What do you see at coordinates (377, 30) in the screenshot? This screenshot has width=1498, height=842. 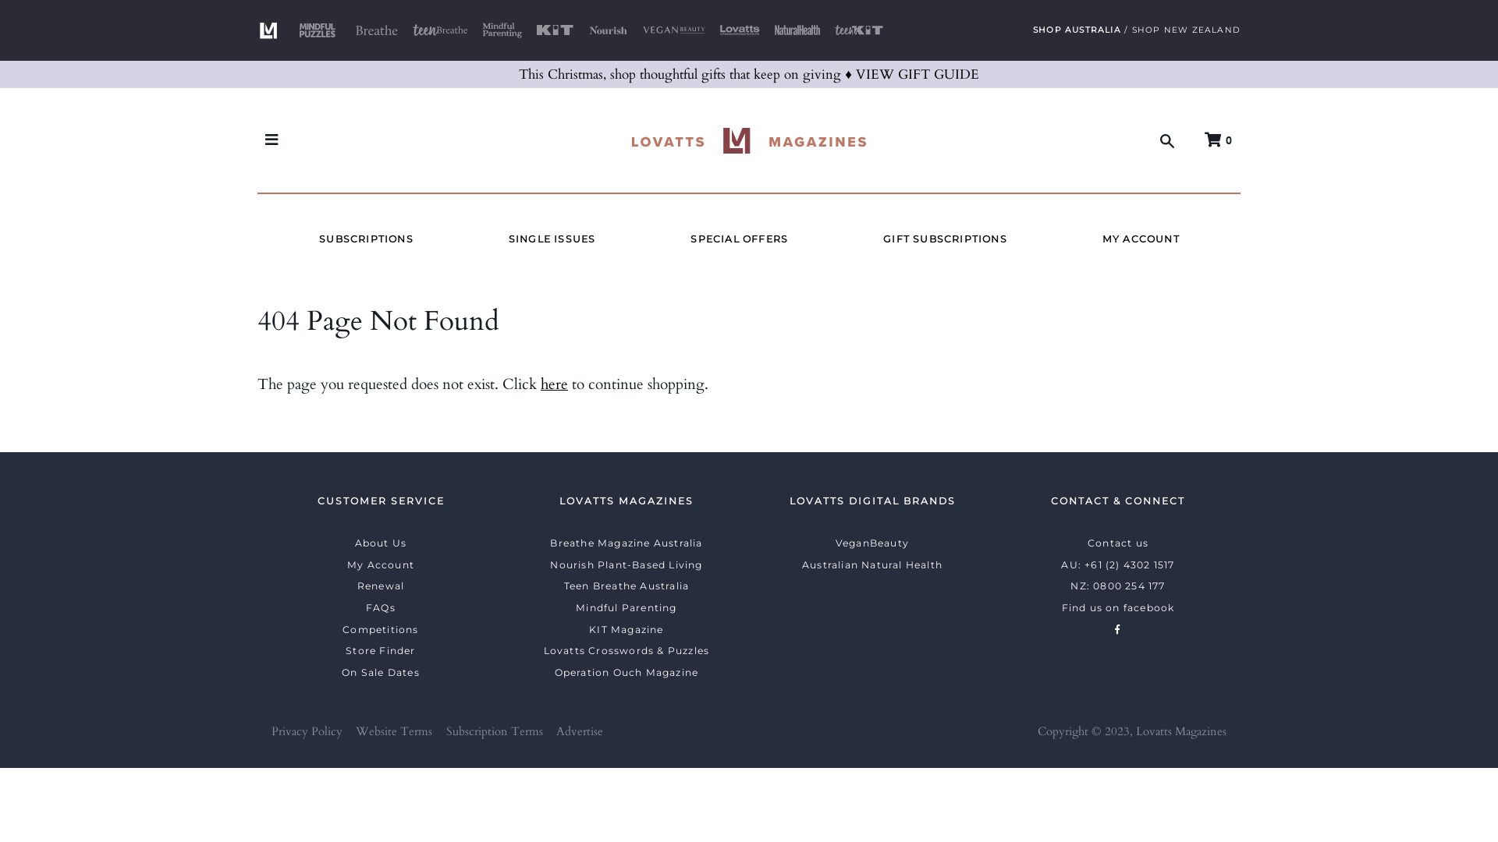 I see `breathe` at bounding box center [377, 30].